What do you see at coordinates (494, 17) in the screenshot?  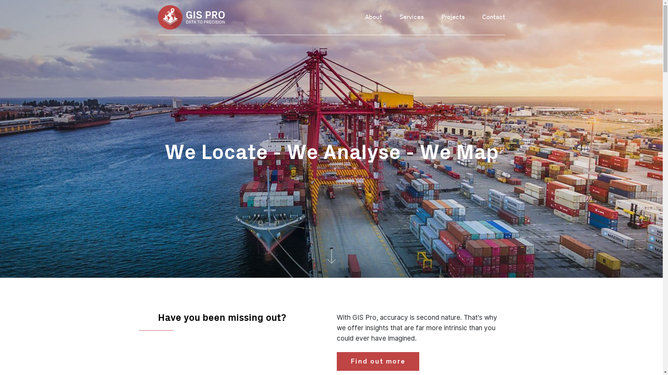 I see `Contact` at bounding box center [494, 17].